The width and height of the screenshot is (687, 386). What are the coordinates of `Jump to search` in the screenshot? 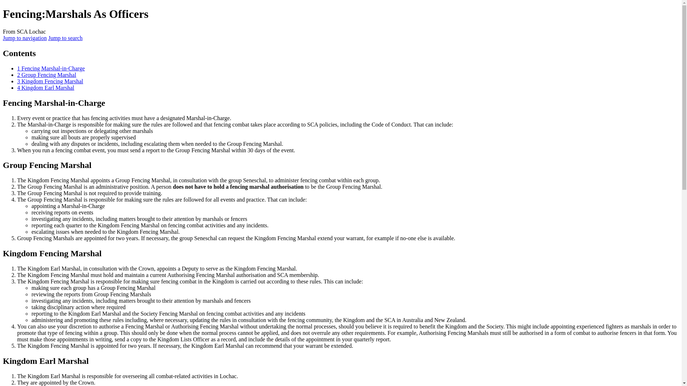 It's located at (65, 38).